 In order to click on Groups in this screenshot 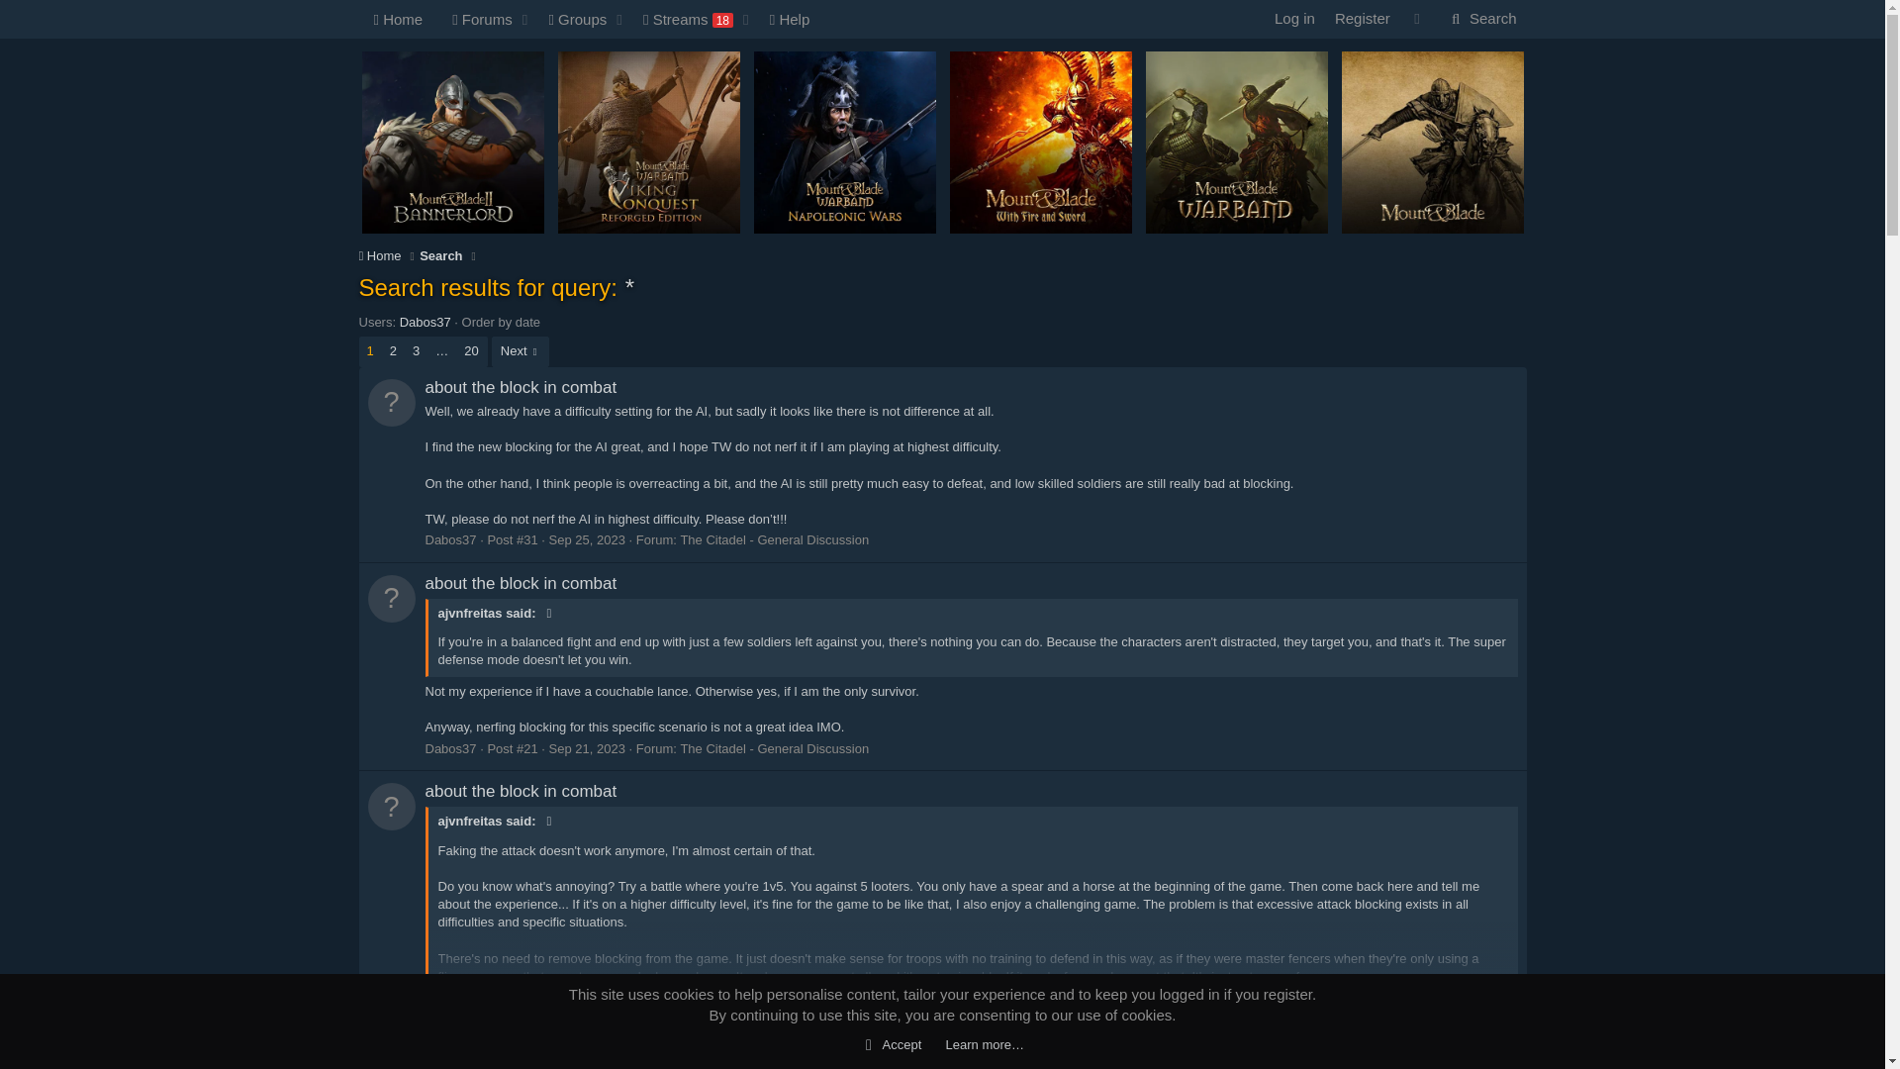, I will do `click(572, 19)`.